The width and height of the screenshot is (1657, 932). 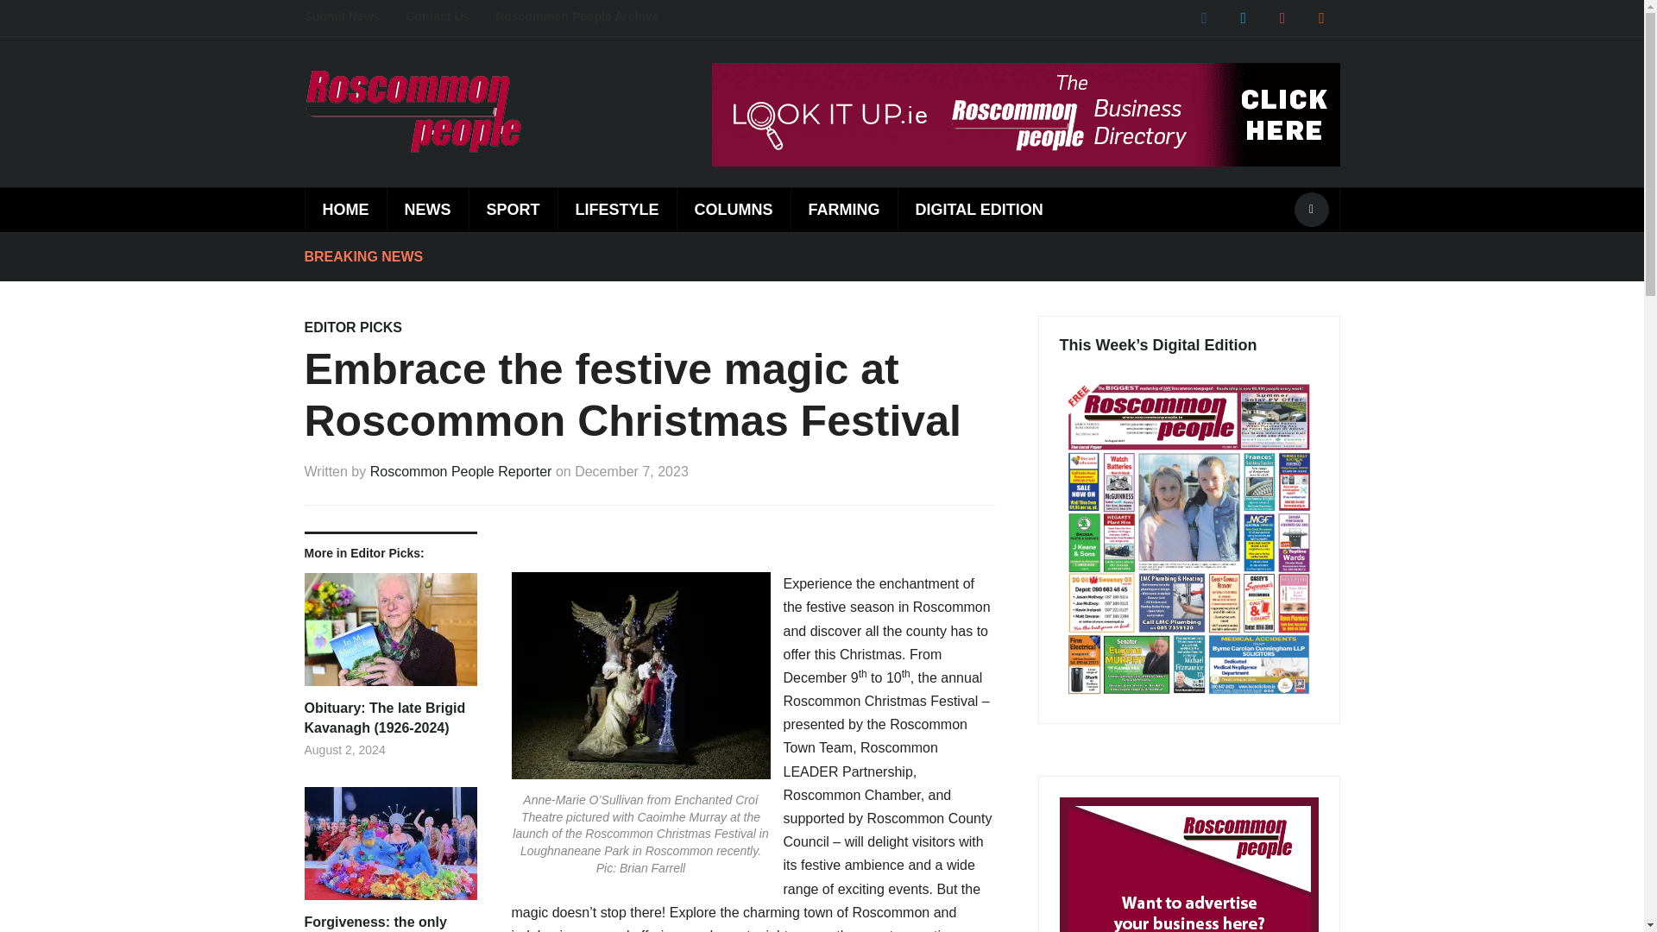 What do you see at coordinates (427, 210) in the screenshot?
I see `NEWS` at bounding box center [427, 210].